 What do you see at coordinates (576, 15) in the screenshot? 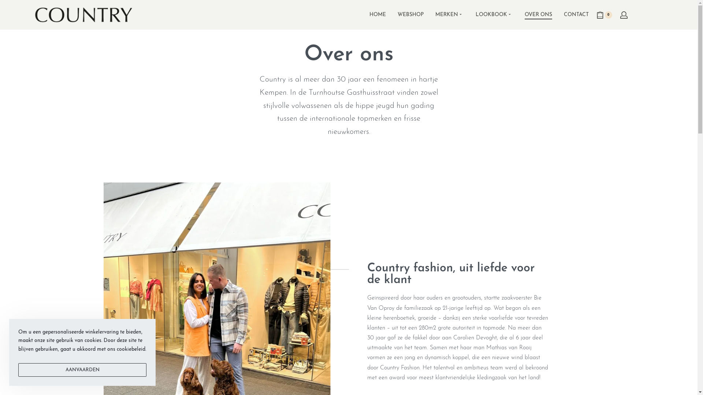
I see `CONTACT` at bounding box center [576, 15].